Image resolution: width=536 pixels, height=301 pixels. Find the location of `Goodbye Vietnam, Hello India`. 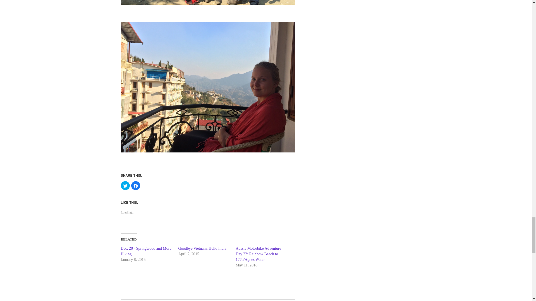

Goodbye Vietnam, Hello India is located at coordinates (202, 248).